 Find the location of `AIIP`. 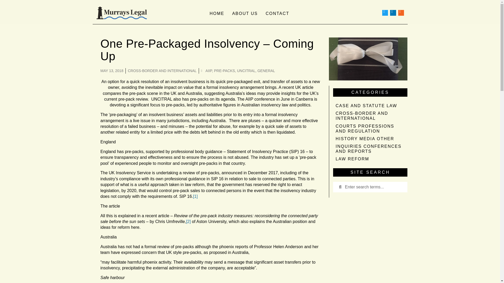

AIIP is located at coordinates (209, 71).